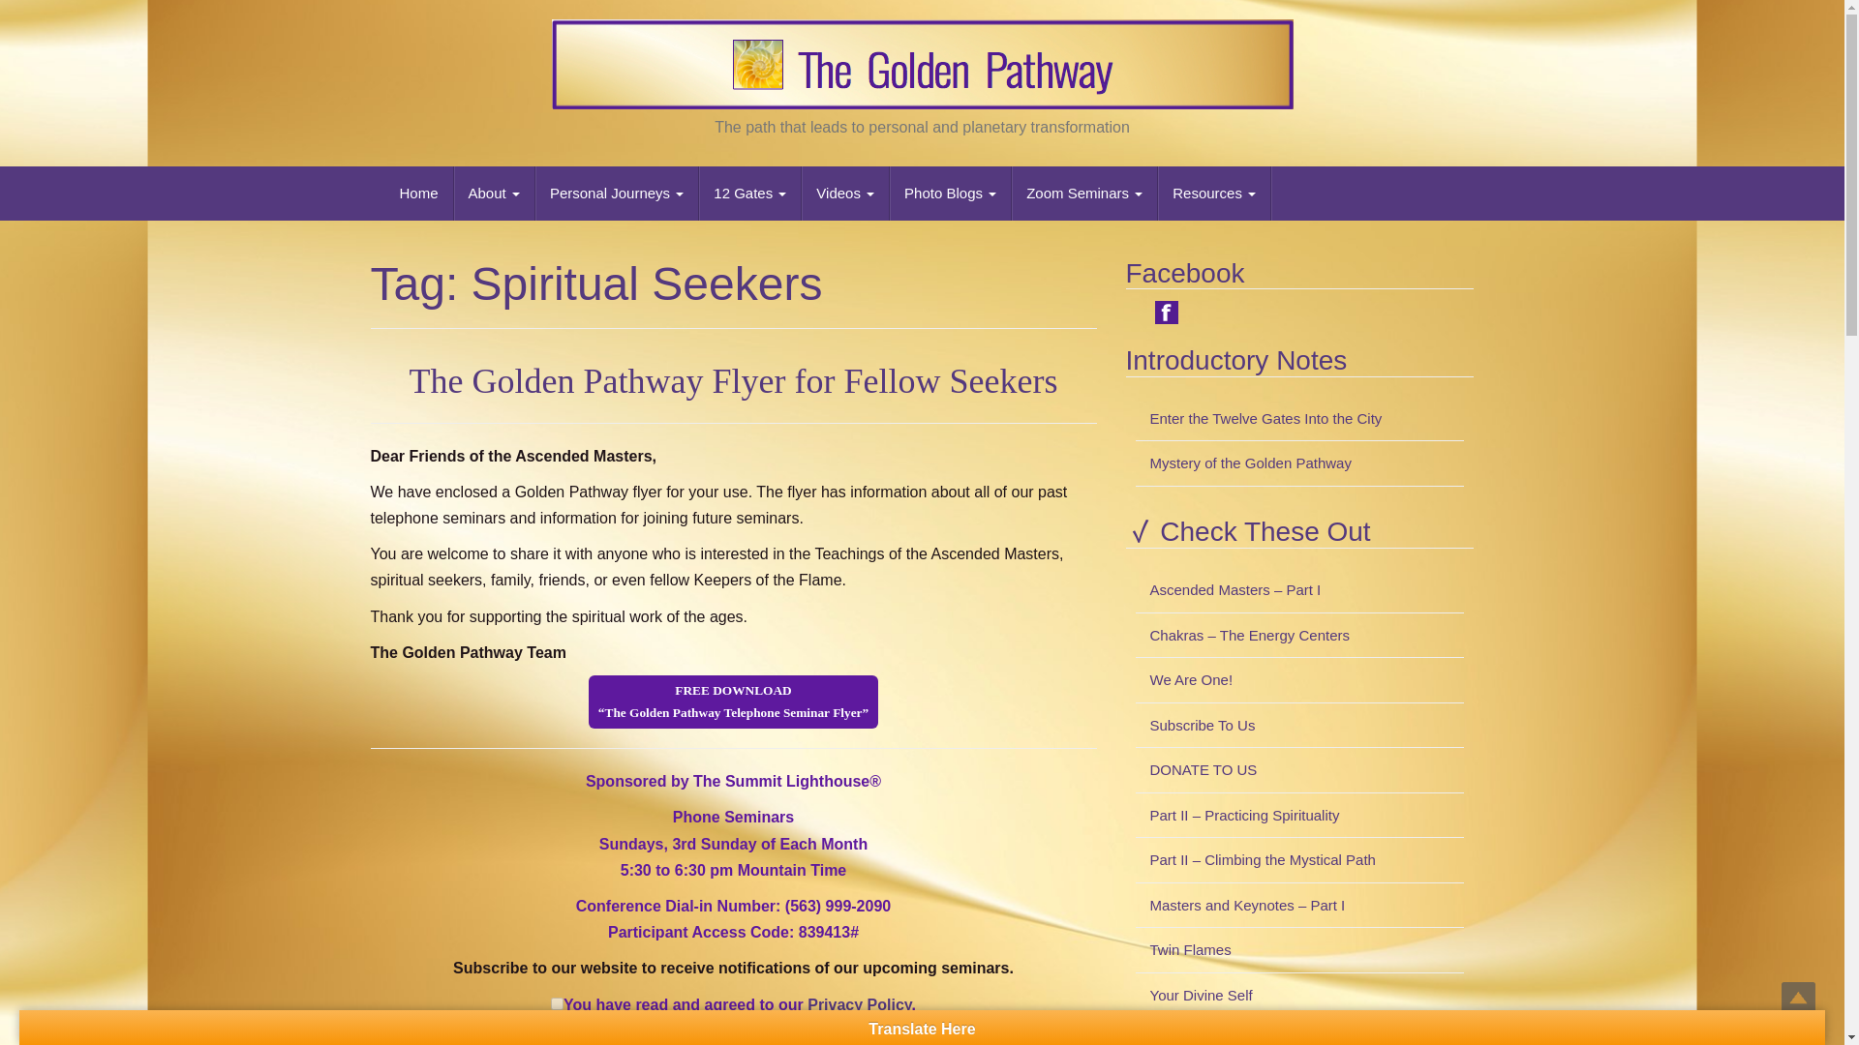 This screenshot has width=1859, height=1045. Describe the element at coordinates (494, 193) in the screenshot. I see `About` at that location.